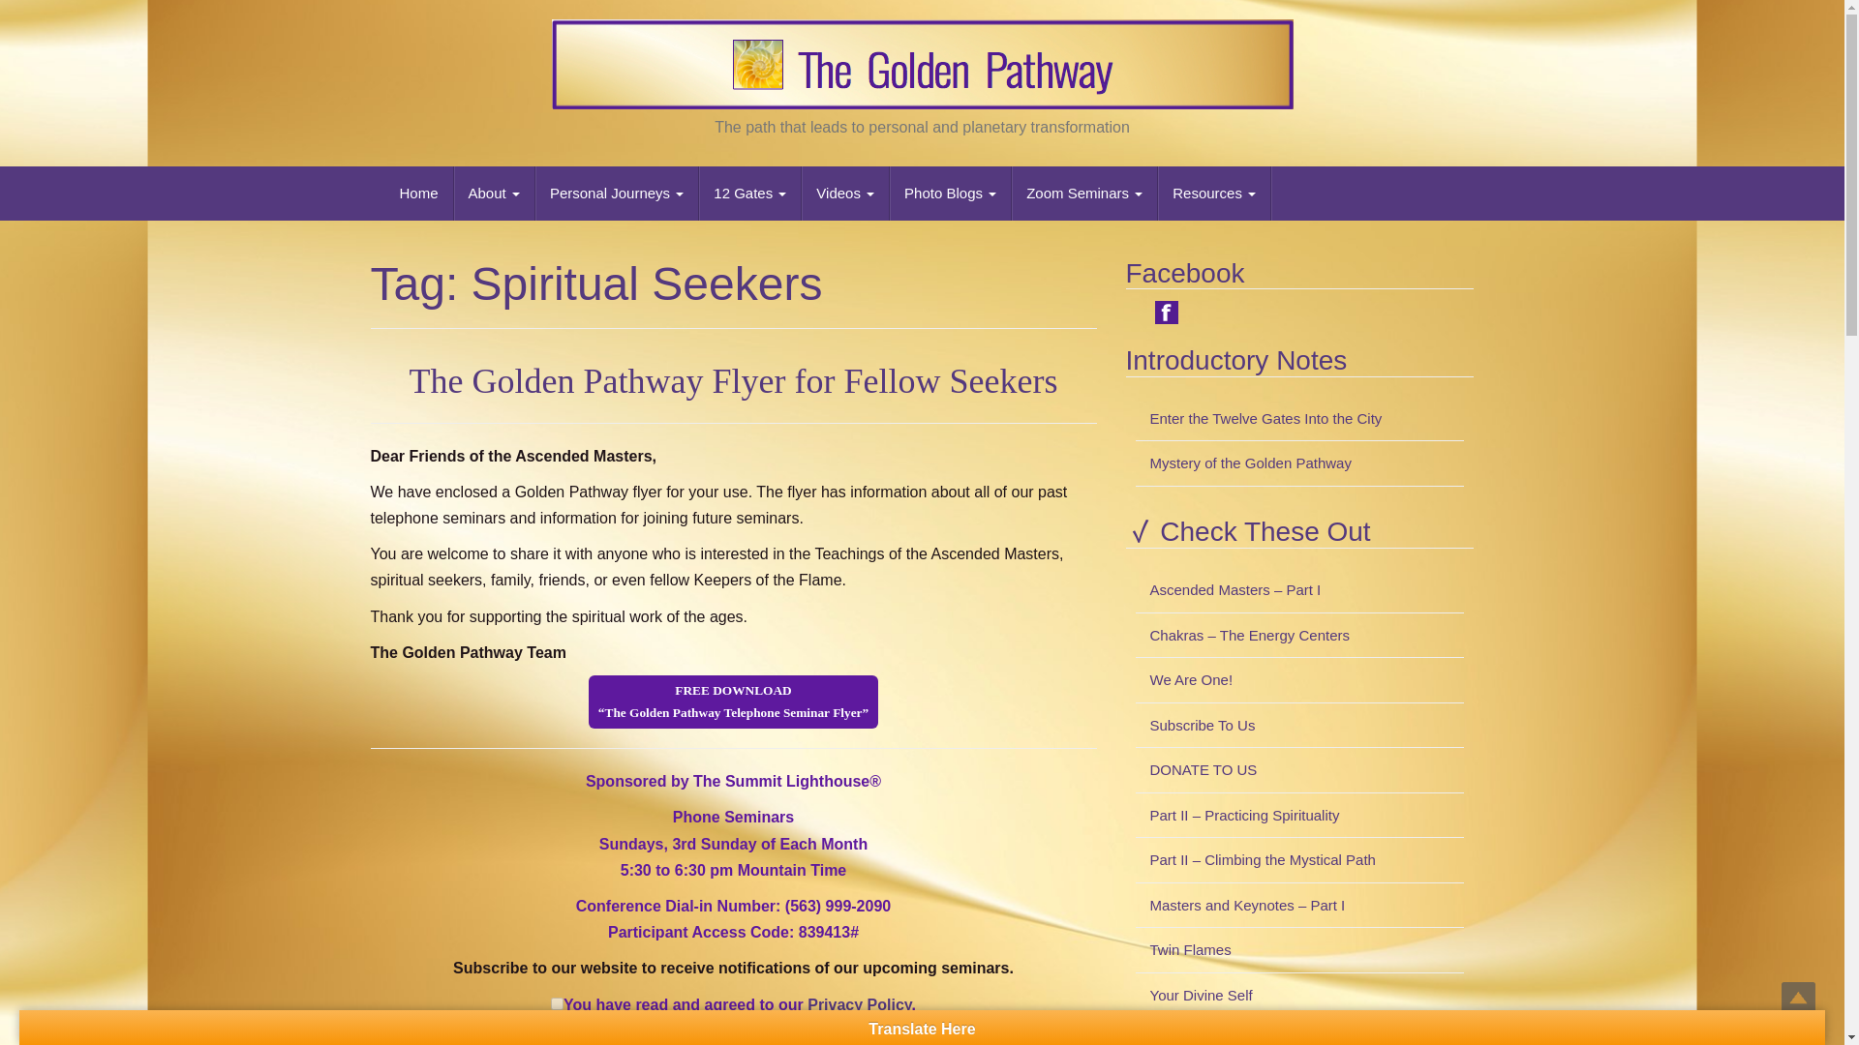 This screenshot has width=1859, height=1045. Describe the element at coordinates (494, 193) in the screenshot. I see `About` at that location.